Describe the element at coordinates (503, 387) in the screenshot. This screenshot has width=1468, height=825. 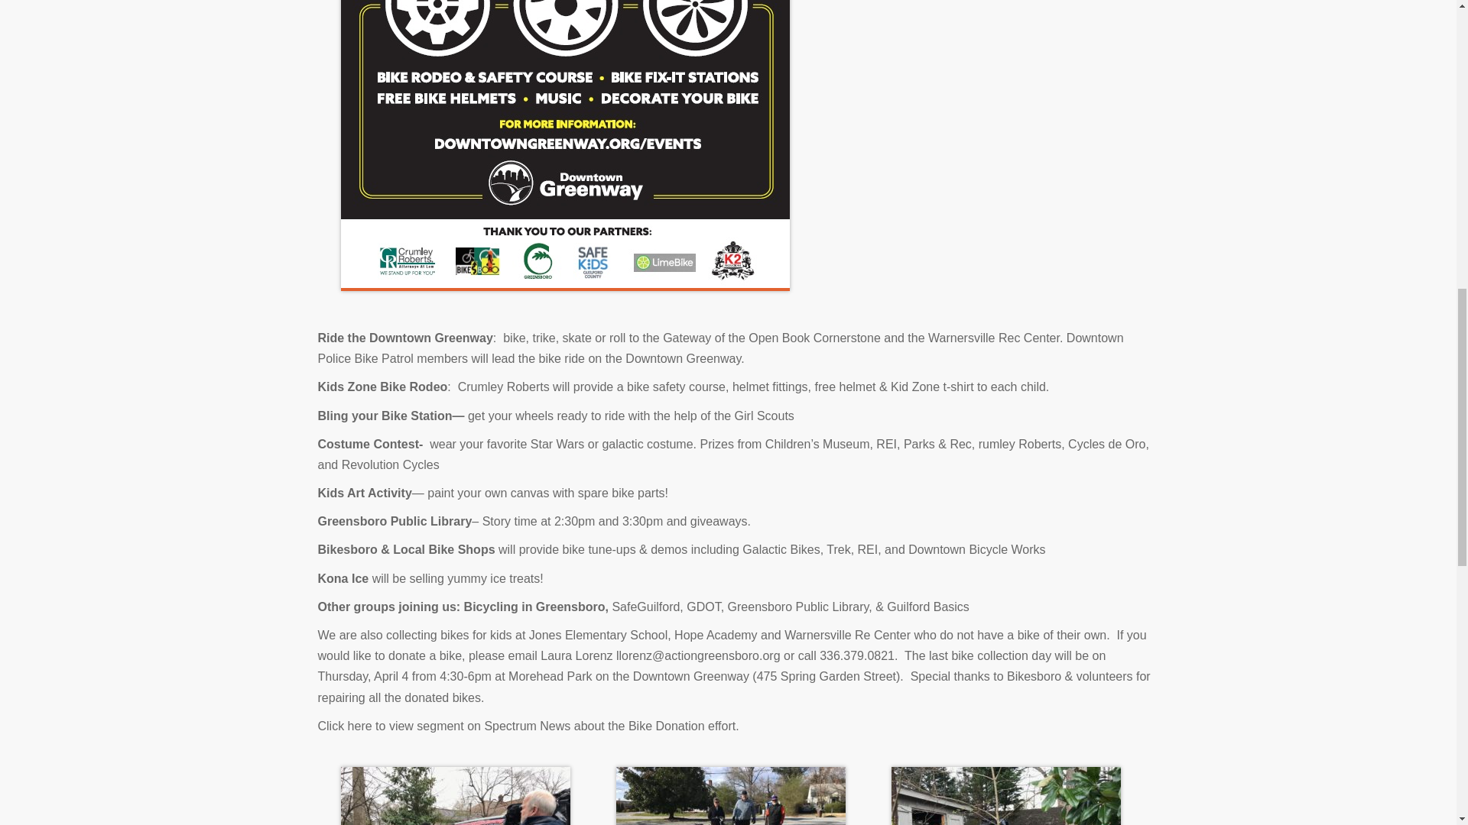
I see `Crumley Roberts` at that location.